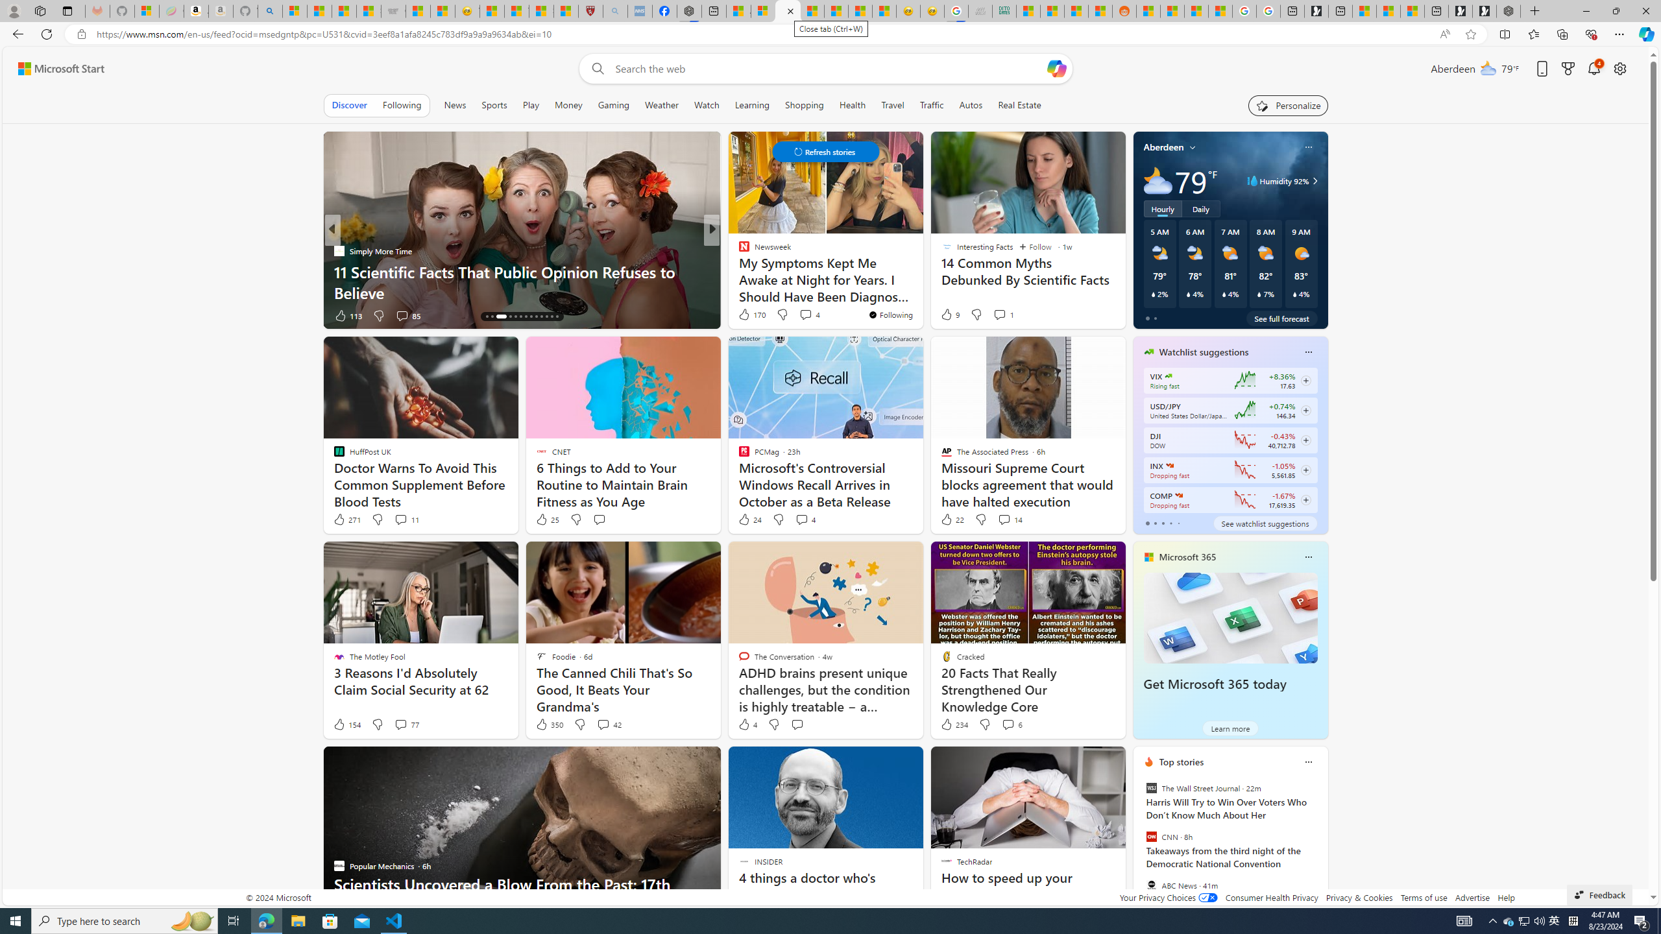 Image resolution: width=1661 pixels, height=934 pixels. Describe the element at coordinates (893, 105) in the screenshot. I see `Travel` at that location.